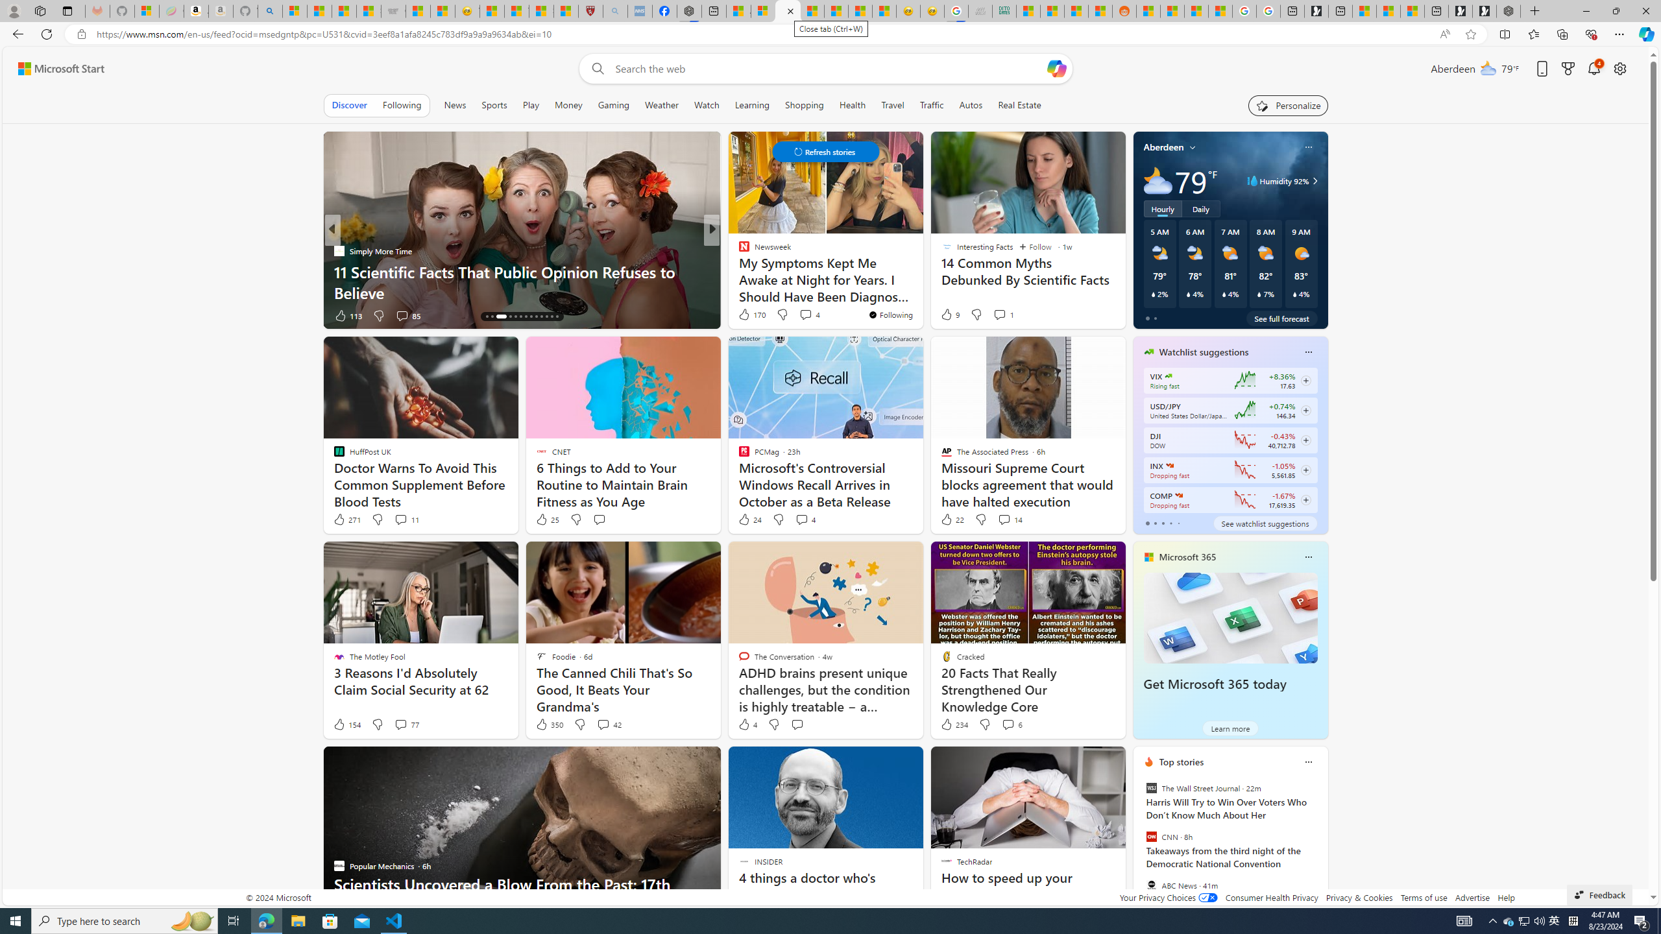 Image resolution: width=1661 pixels, height=934 pixels. Describe the element at coordinates (893, 105) in the screenshot. I see `Travel` at that location.